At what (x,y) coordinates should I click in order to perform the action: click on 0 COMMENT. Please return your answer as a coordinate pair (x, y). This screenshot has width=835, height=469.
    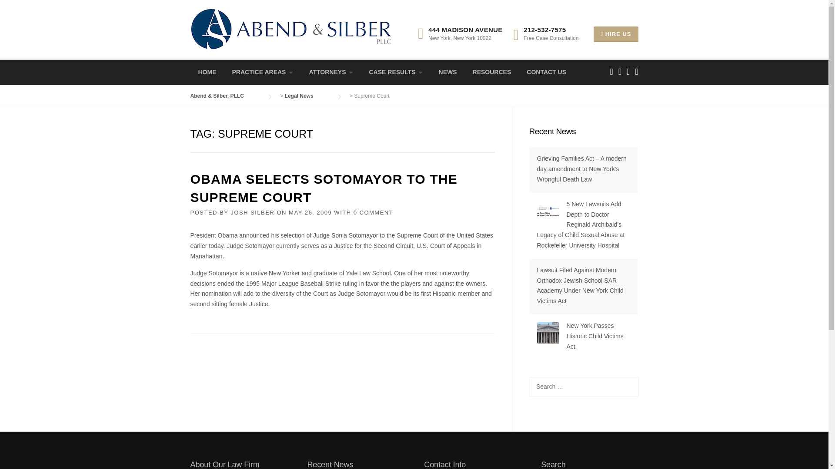
    Looking at the image, I should click on (373, 212).